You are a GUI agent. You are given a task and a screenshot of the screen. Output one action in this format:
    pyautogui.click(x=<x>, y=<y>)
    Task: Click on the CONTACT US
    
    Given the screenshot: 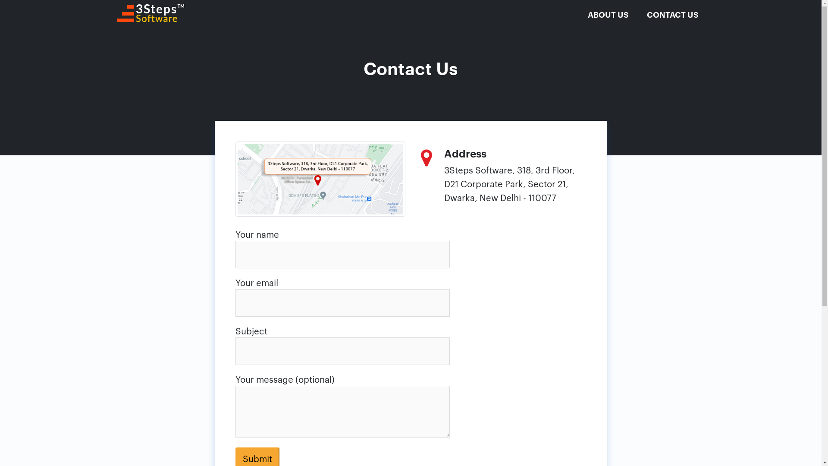 What is the action you would take?
    pyautogui.click(x=673, y=14)
    